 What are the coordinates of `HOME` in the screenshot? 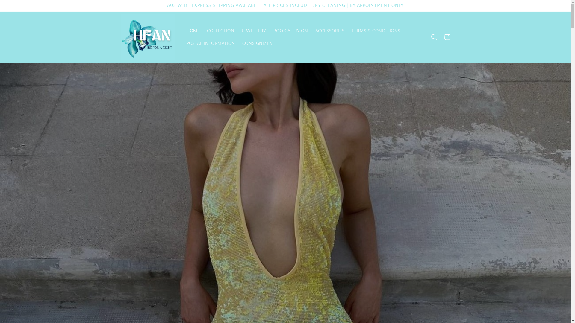 It's located at (193, 31).